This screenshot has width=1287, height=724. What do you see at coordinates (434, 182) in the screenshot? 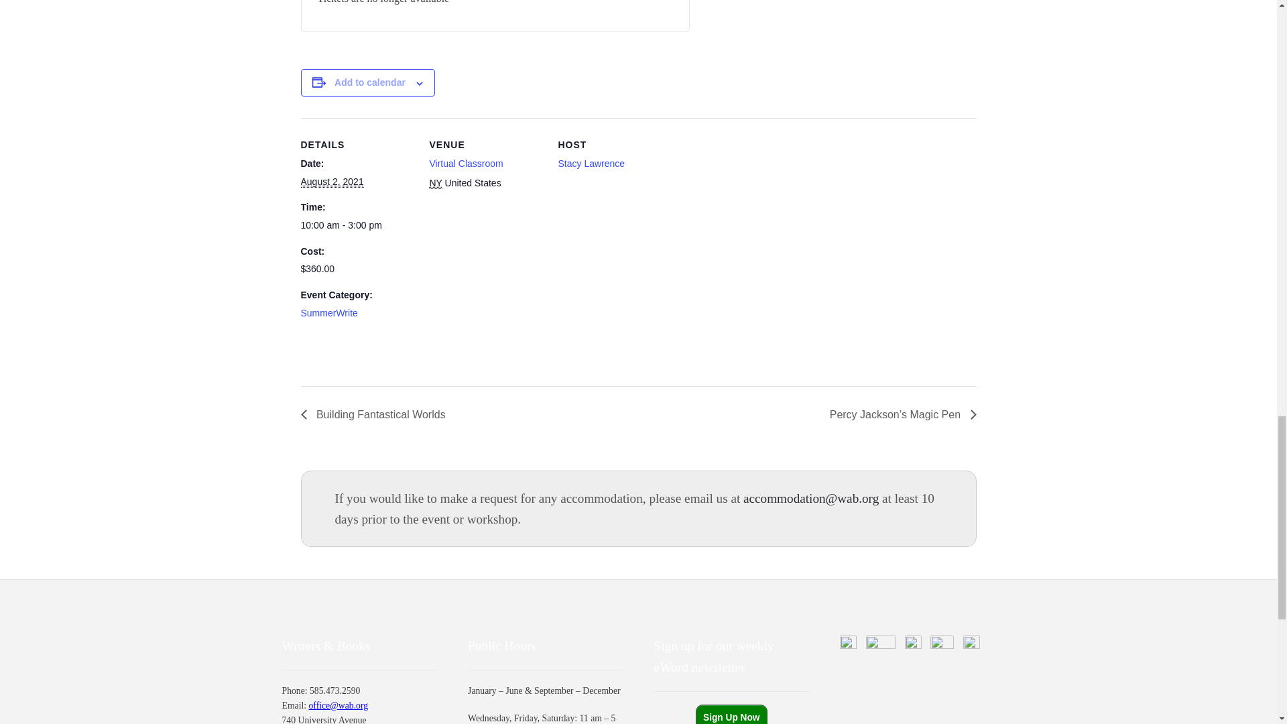
I see `New York` at bounding box center [434, 182].